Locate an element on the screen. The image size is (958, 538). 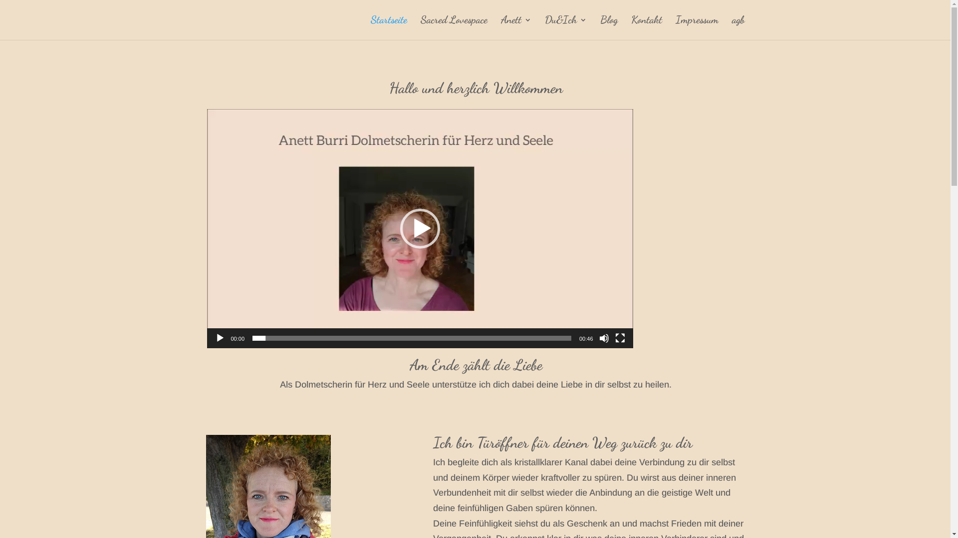
Startseite is located at coordinates (388, 28).